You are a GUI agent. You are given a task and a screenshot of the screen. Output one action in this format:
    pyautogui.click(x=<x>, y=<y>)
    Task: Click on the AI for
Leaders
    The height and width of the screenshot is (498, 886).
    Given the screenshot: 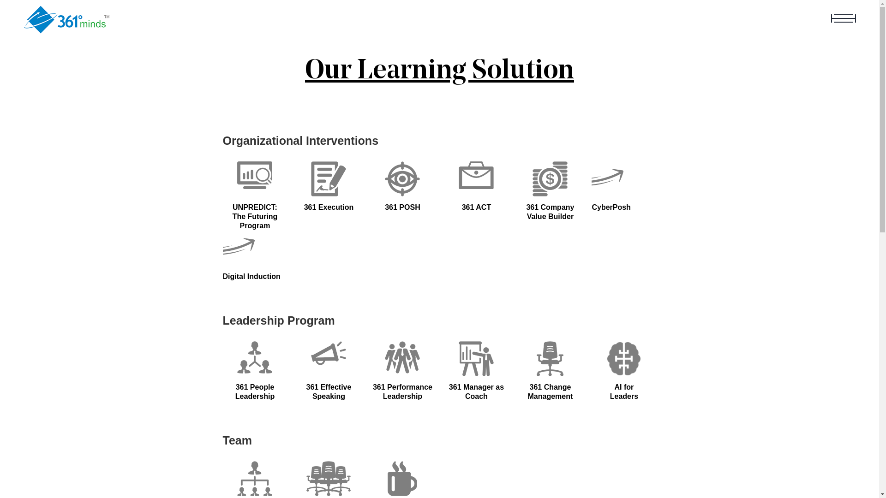 What is the action you would take?
    pyautogui.click(x=624, y=392)
    